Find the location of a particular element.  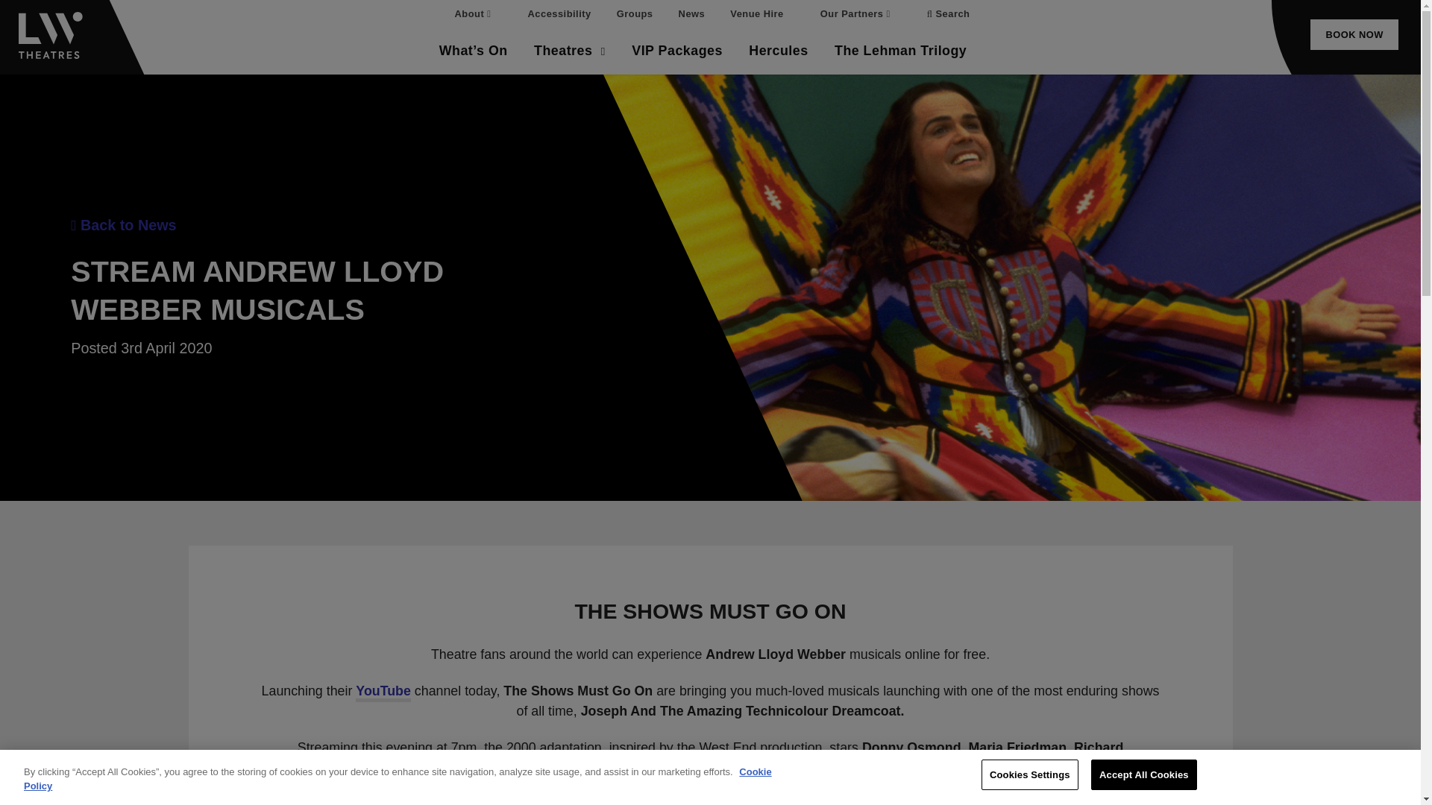

Accessibility is located at coordinates (559, 13).